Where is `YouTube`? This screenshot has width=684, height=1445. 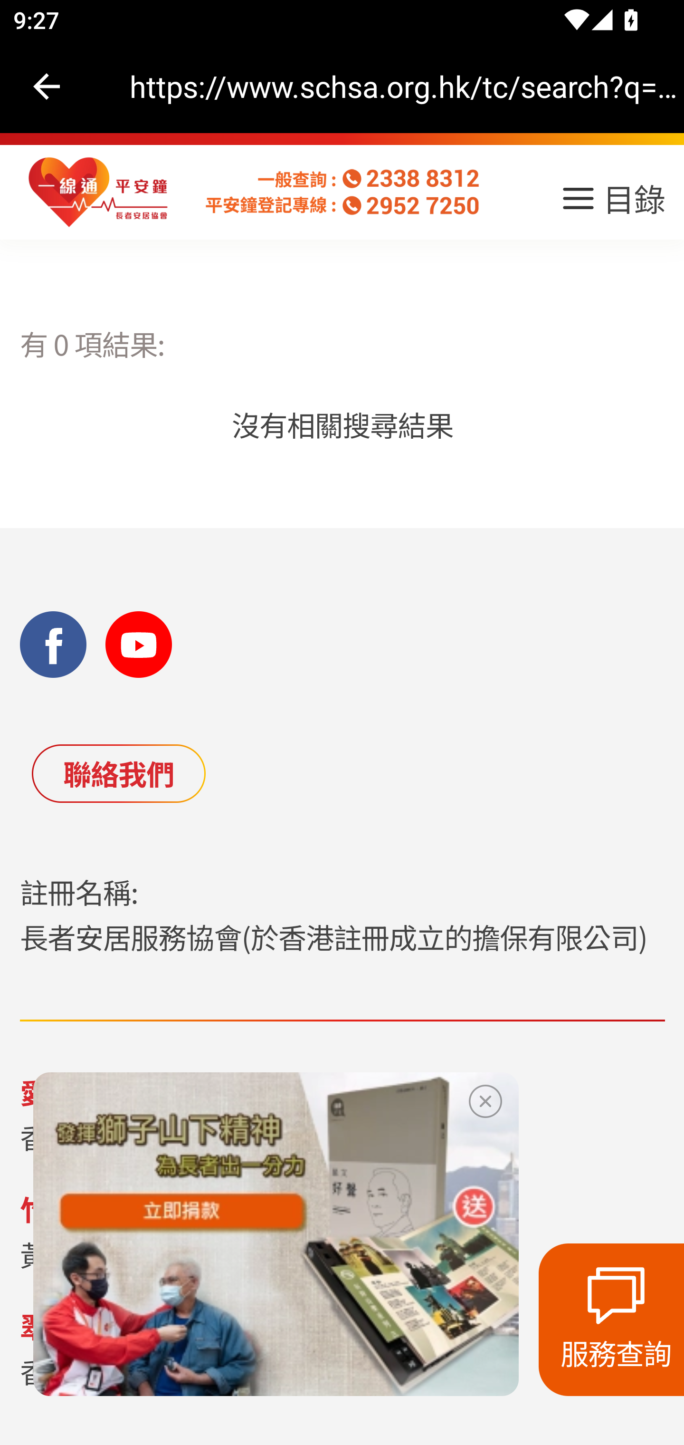
YouTube is located at coordinates (139, 644).